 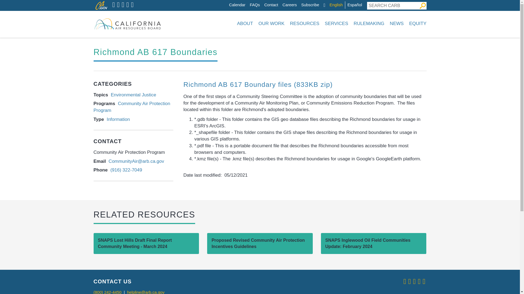 What do you see at coordinates (337, 23) in the screenshot?
I see `SERVICES` at bounding box center [337, 23].